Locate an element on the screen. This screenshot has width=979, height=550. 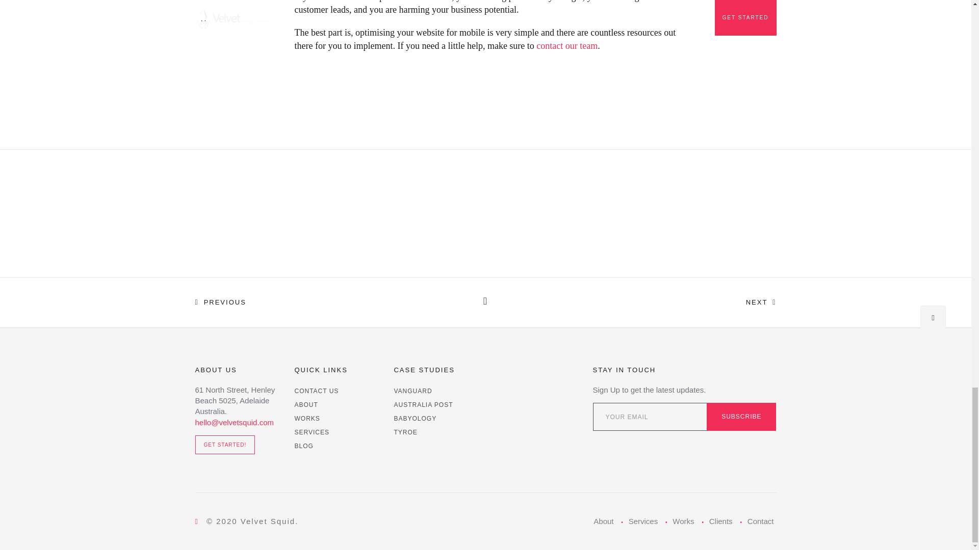
VANGUARD is located at coordinates (412, 391).